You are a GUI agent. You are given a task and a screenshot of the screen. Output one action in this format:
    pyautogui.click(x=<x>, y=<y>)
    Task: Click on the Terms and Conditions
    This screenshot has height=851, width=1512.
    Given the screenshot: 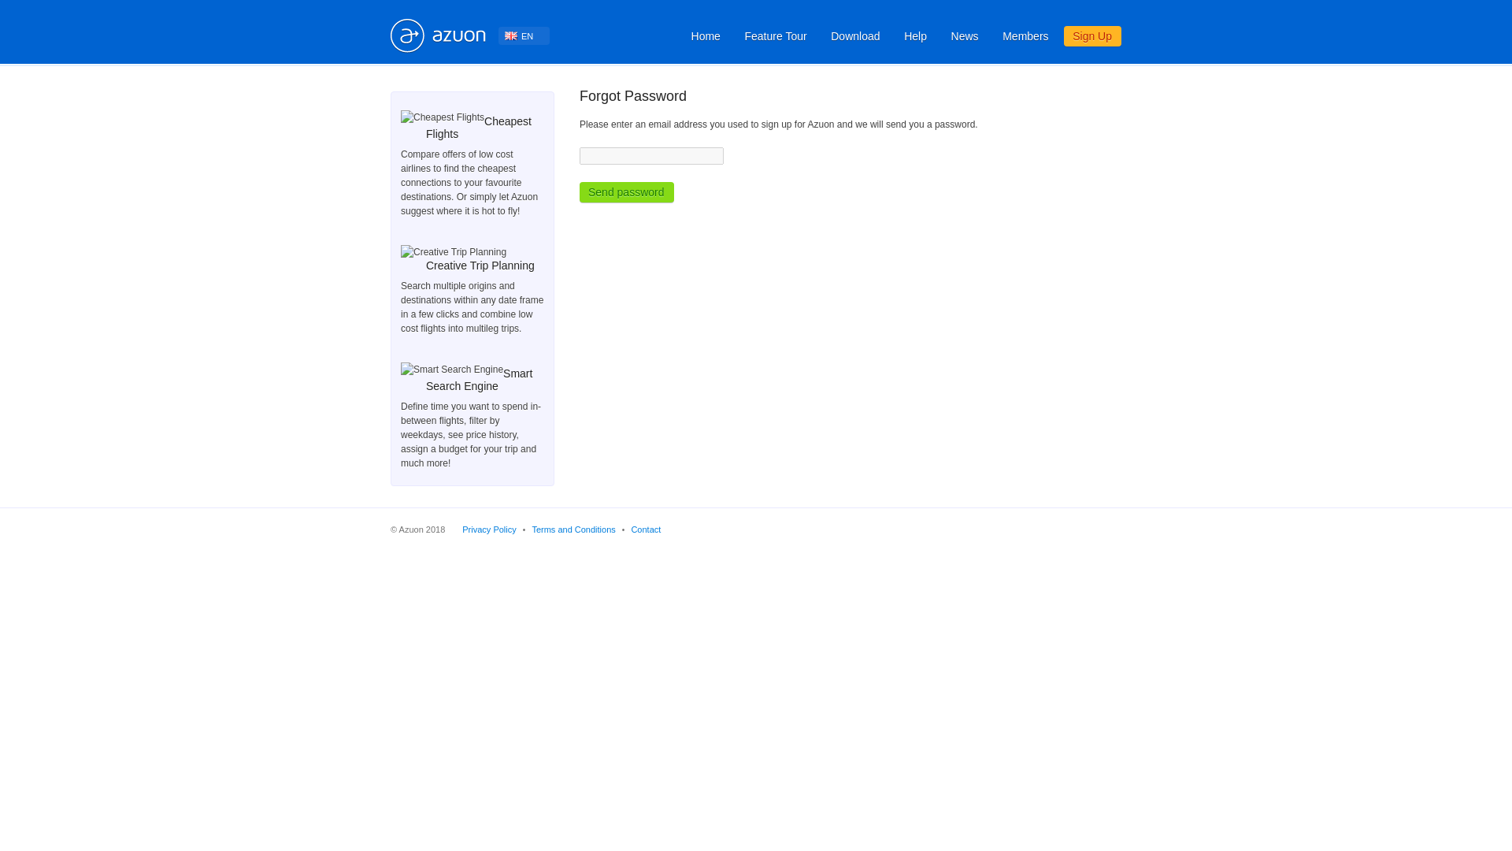 What is the action you would take?
    pyautogui.click(x=573, y=530)
    